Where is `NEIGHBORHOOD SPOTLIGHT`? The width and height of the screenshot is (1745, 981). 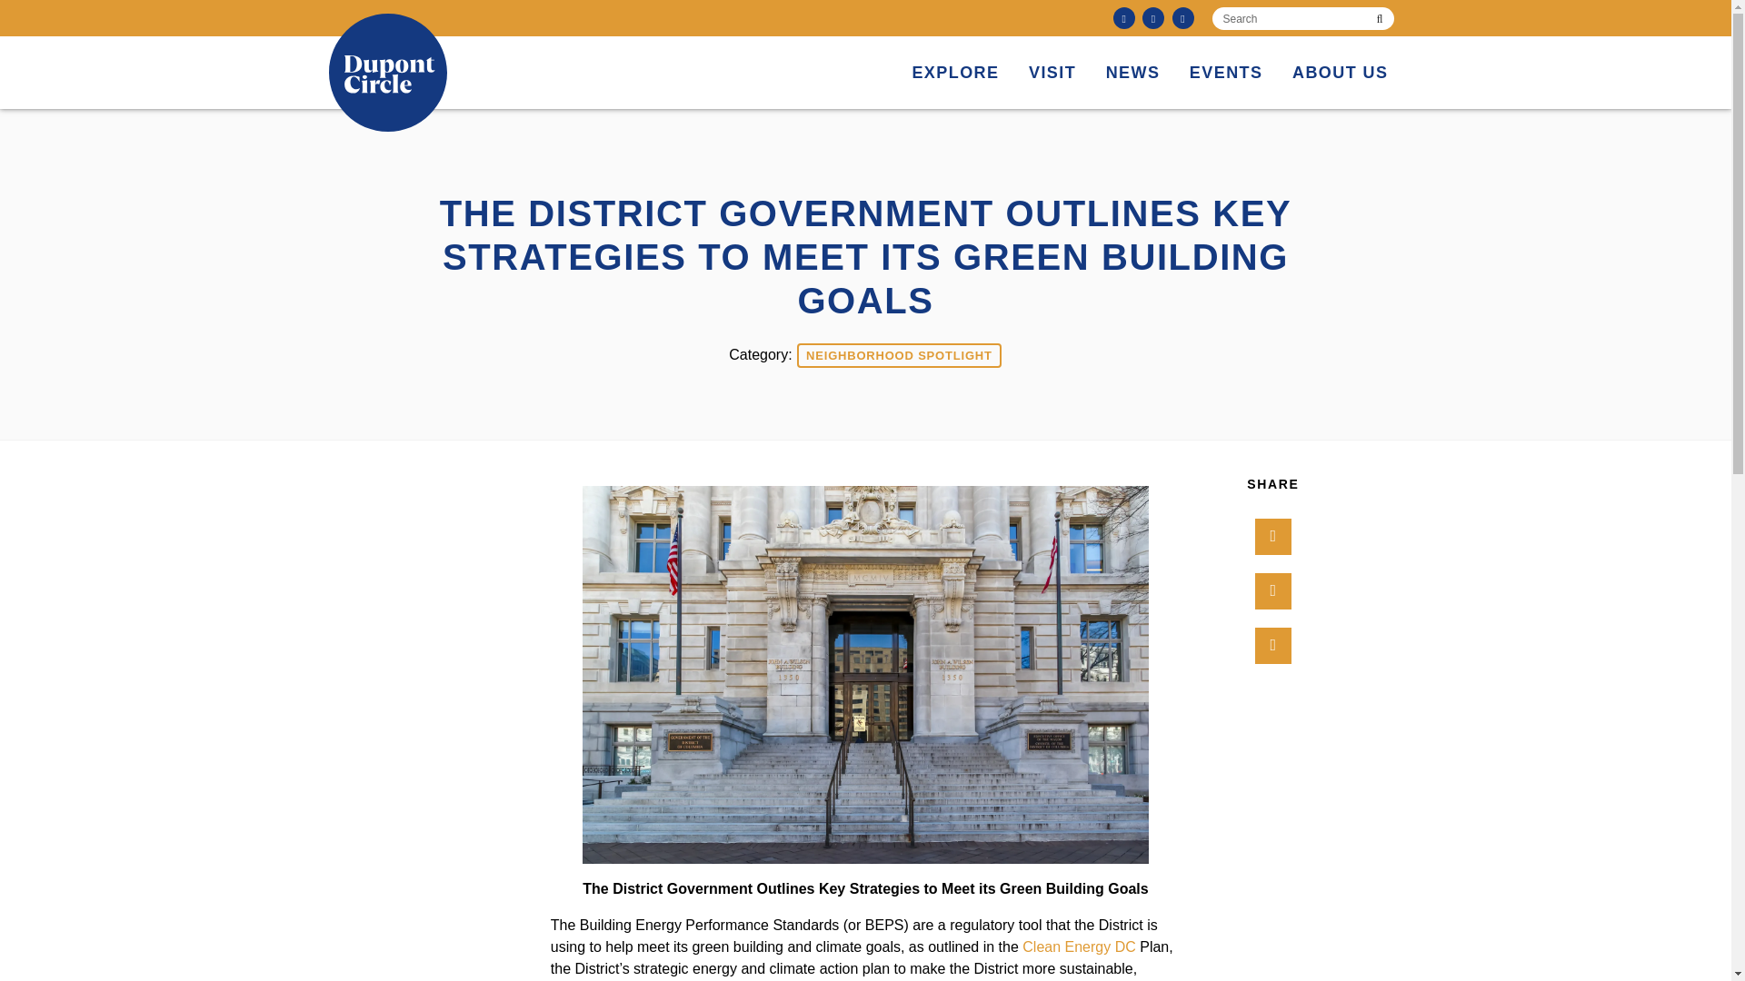 NEIGHBORHOOD SPOTLIGHT is located at coordinates (900, 356).